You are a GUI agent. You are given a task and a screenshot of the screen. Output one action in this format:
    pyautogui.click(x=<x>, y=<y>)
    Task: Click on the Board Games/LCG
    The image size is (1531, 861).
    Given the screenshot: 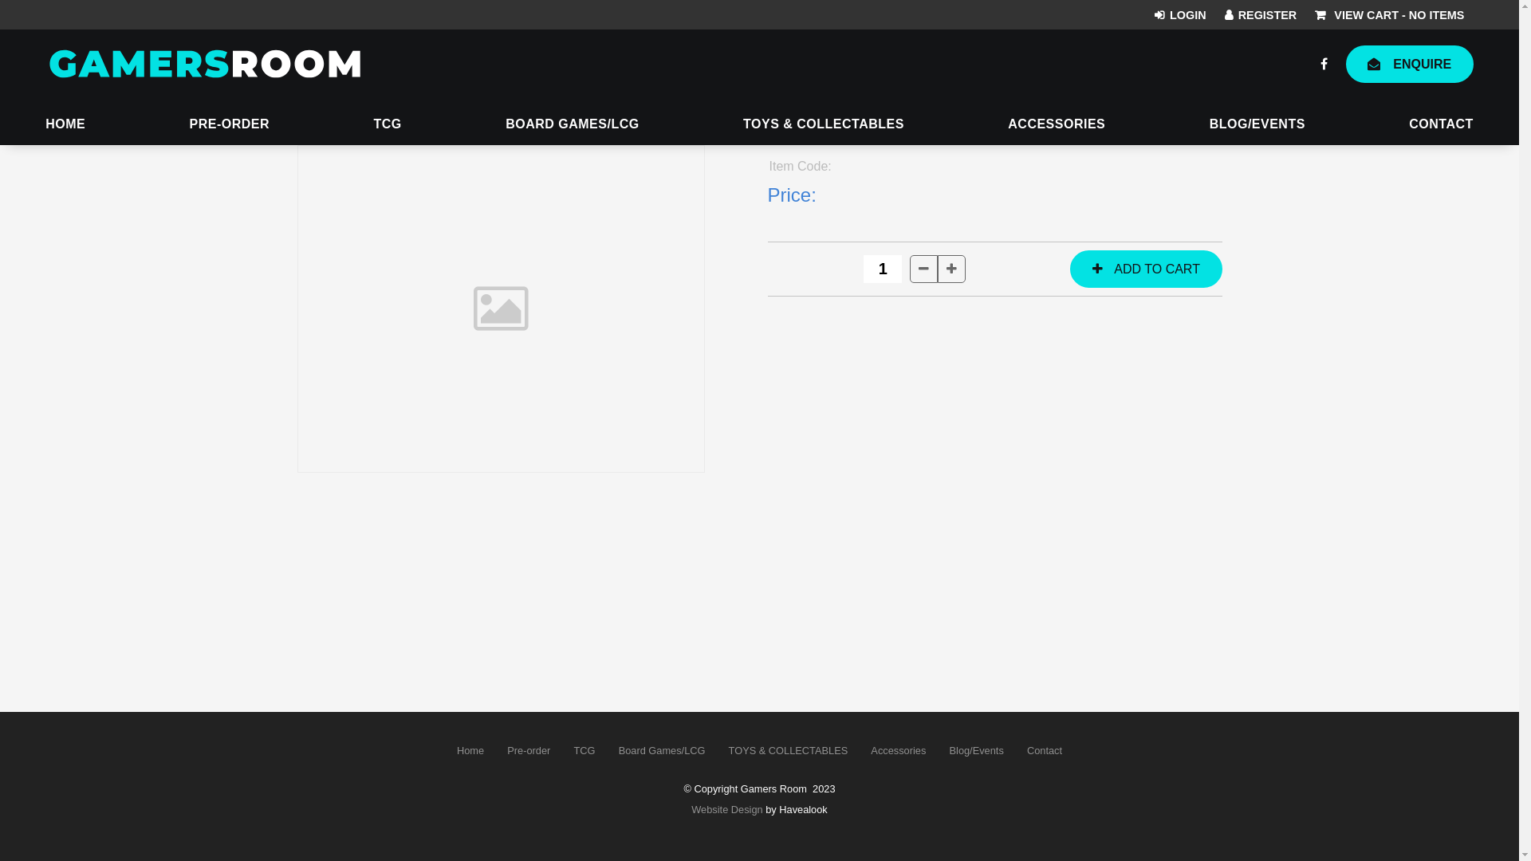 What is the action you would take?
    pyautogui.click(x=662, y=751)
    